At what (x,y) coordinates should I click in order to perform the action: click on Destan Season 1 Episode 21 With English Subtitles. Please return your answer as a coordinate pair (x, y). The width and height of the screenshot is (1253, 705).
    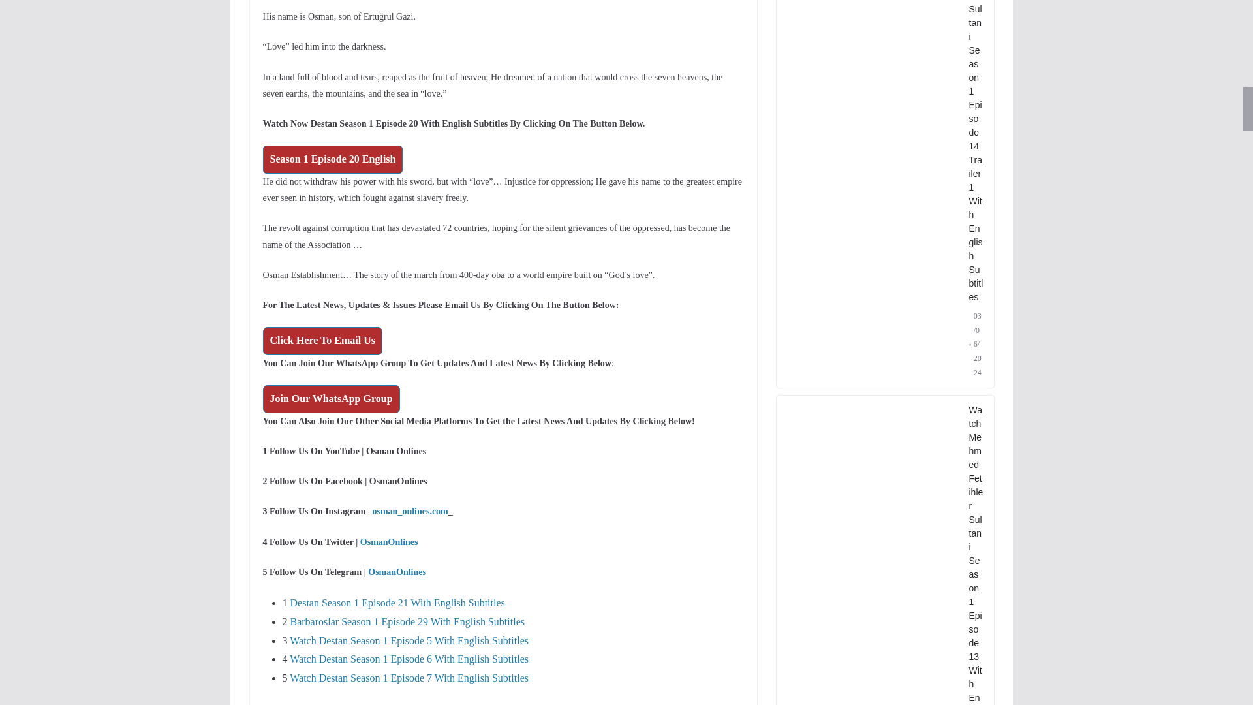
    Looking at the image, I should click on (397, 603).